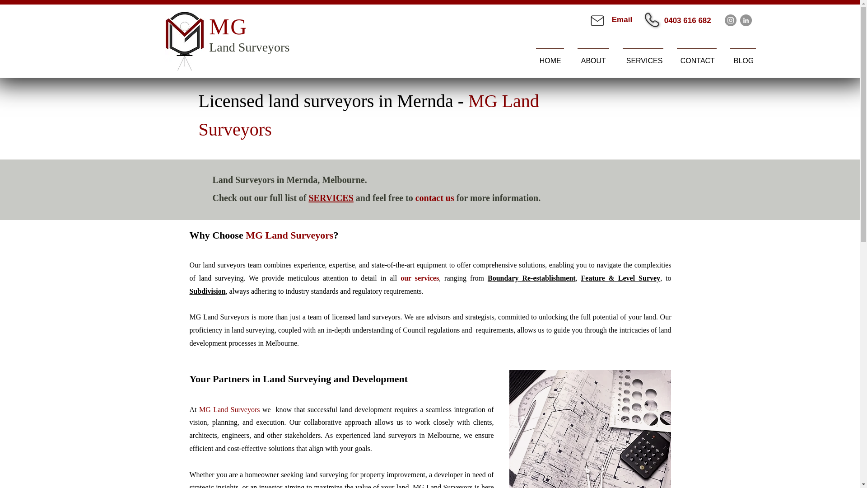 Image resolution: width=867 pixels, height=488 pixels. Describe the element at coordinates (228, 27) in the screenshot. I see `MG` at that location.